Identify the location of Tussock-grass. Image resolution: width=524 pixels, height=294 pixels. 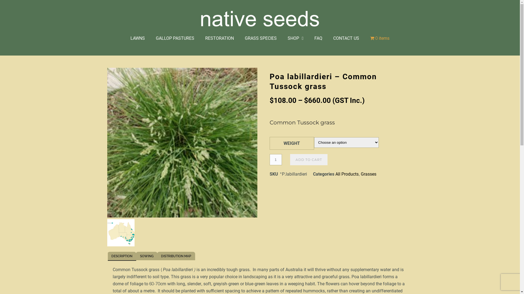
(182, 143).